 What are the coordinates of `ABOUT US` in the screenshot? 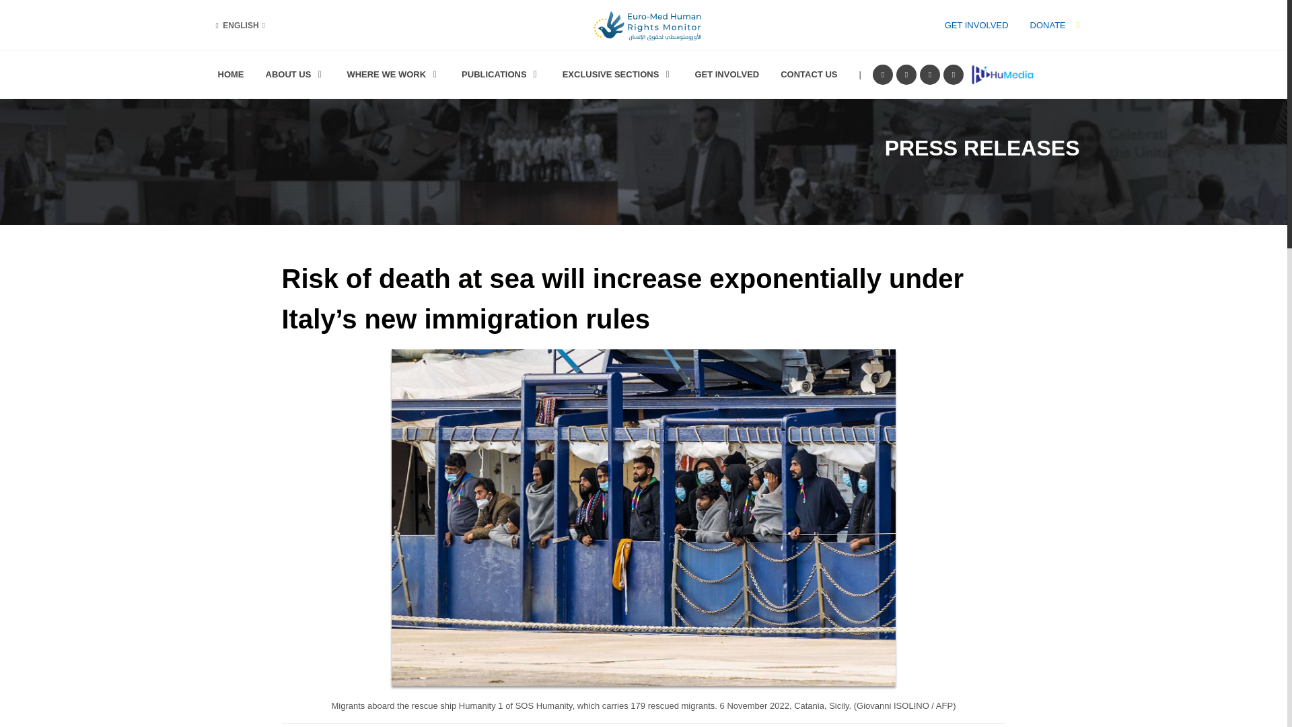 It's located at (296, 75).